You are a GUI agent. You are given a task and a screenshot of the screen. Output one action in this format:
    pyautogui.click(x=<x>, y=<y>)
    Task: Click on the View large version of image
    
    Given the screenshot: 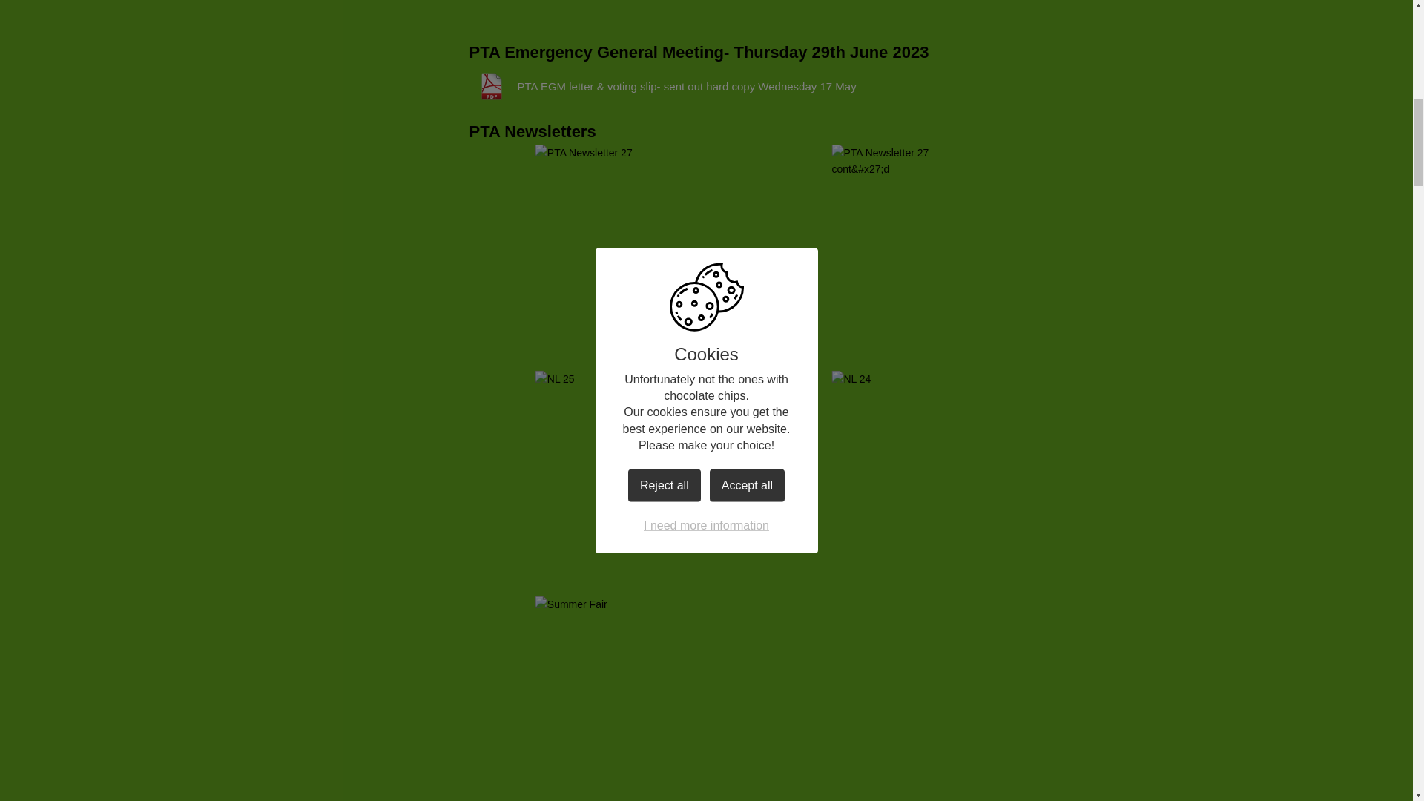 What is the action you would take?
    pyautogui.click(x=906, y=699)
    